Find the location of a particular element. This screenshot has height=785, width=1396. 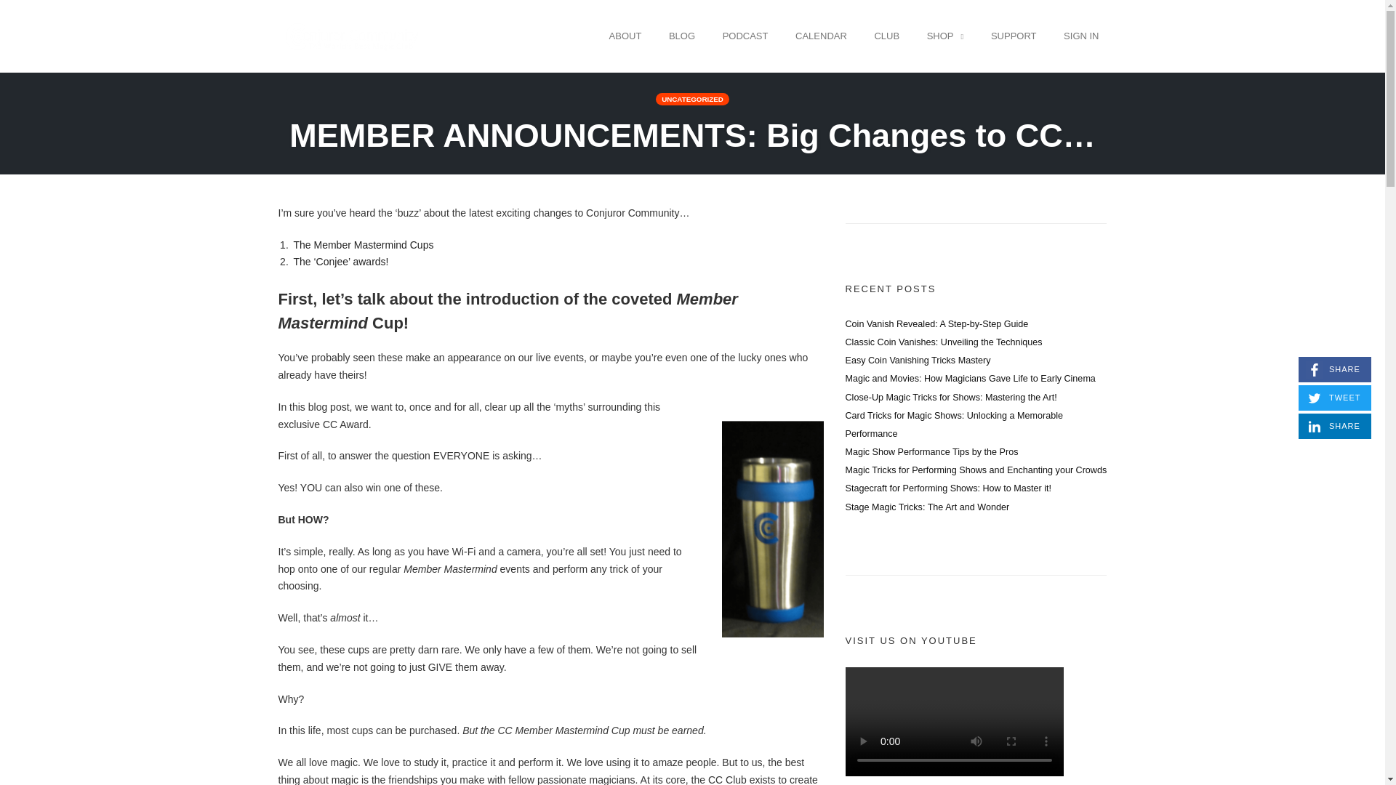

SHOP is located at coordinates (936, 323).